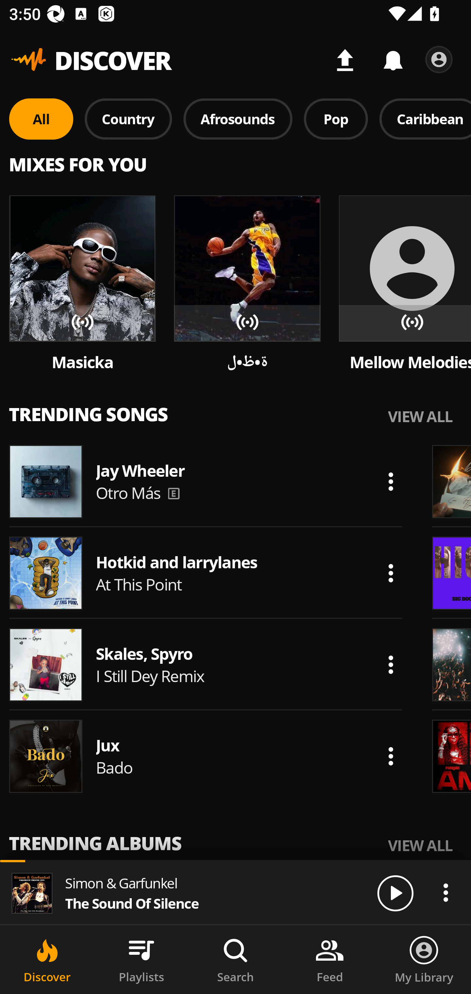 This screenshot has height=994, width=471. I want to click on VIEW ALL, so click(420, 845).